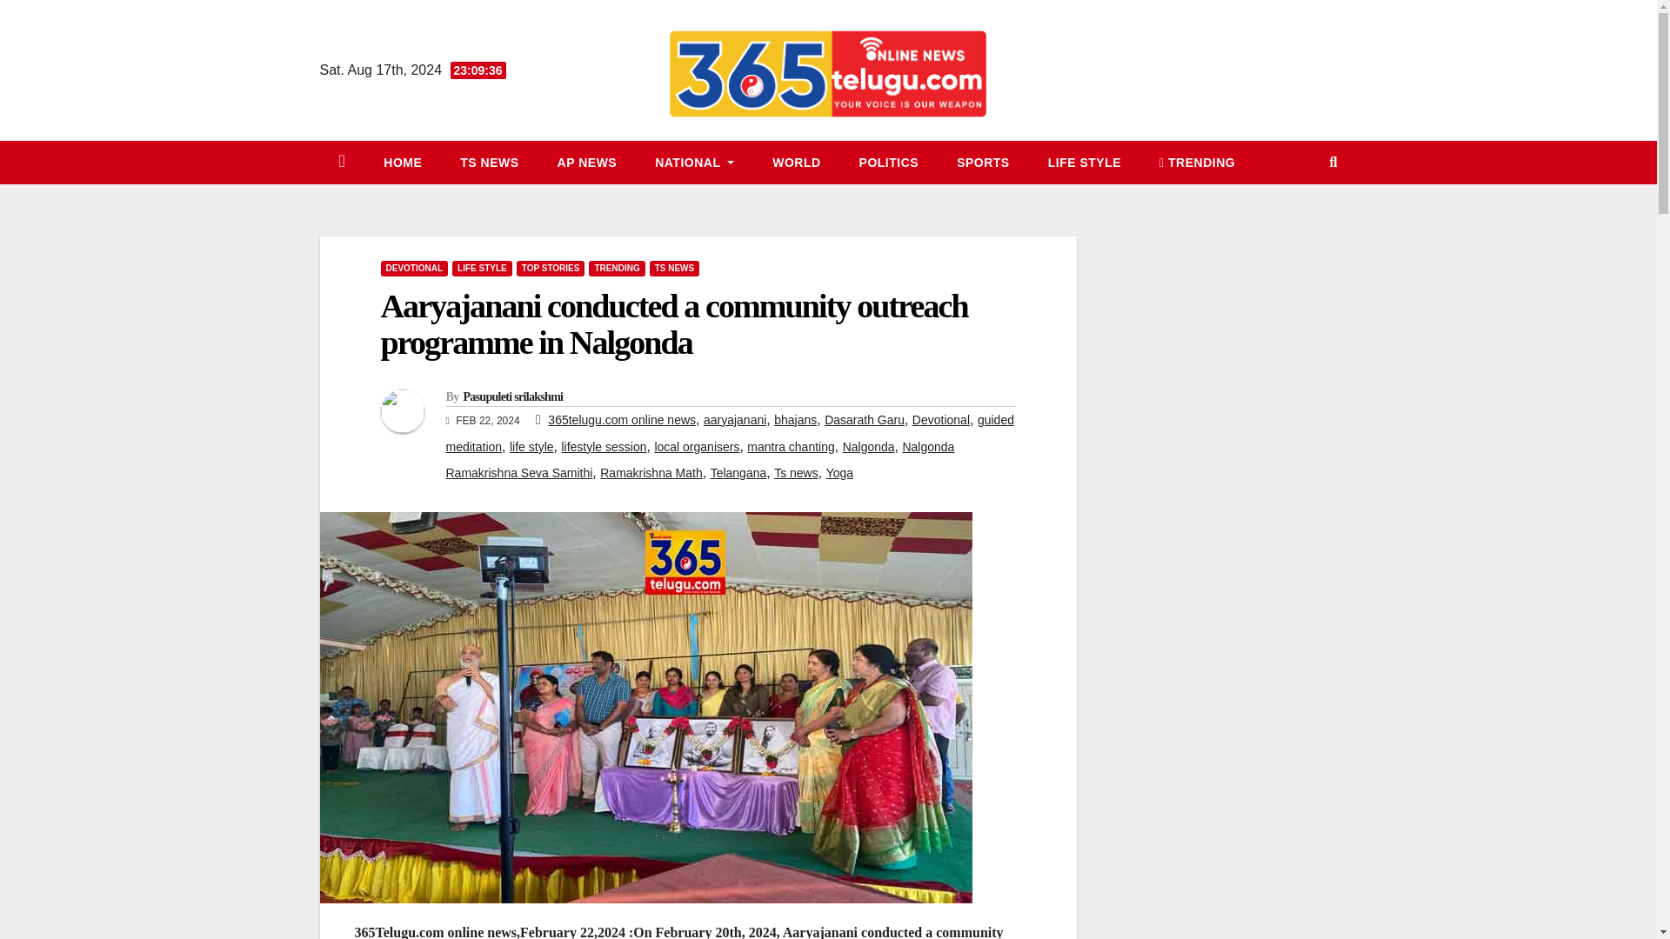 This screenshot has height=939, width=1670. Describe the element at coordinates (1197, 162) in the screenshot. I see ` TRENDING` at that location.